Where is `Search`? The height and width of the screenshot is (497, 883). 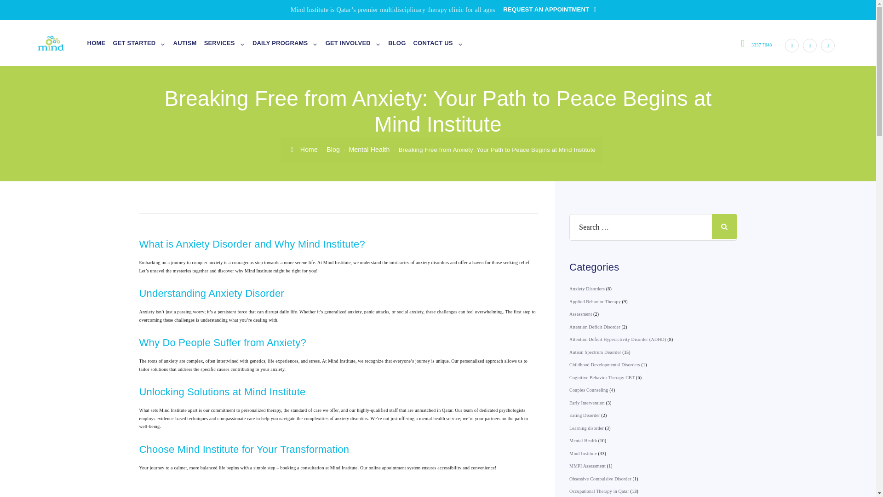
Search is located at coordinates (724, 226).